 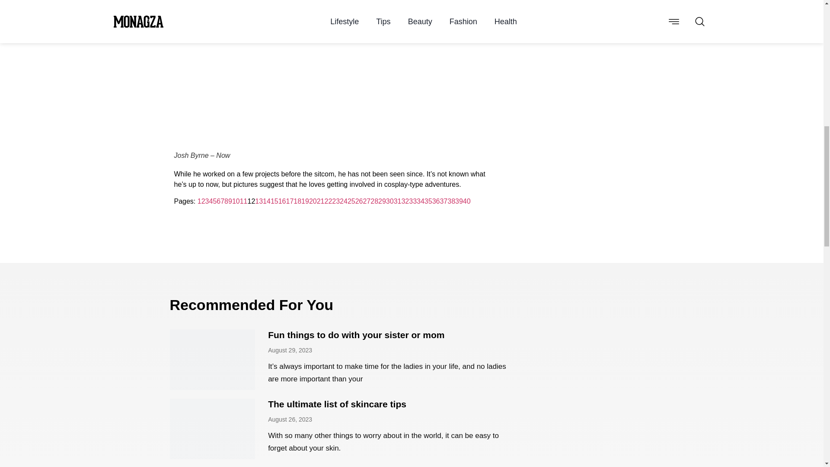 I want to click on 11, so click(x=243, y=201).